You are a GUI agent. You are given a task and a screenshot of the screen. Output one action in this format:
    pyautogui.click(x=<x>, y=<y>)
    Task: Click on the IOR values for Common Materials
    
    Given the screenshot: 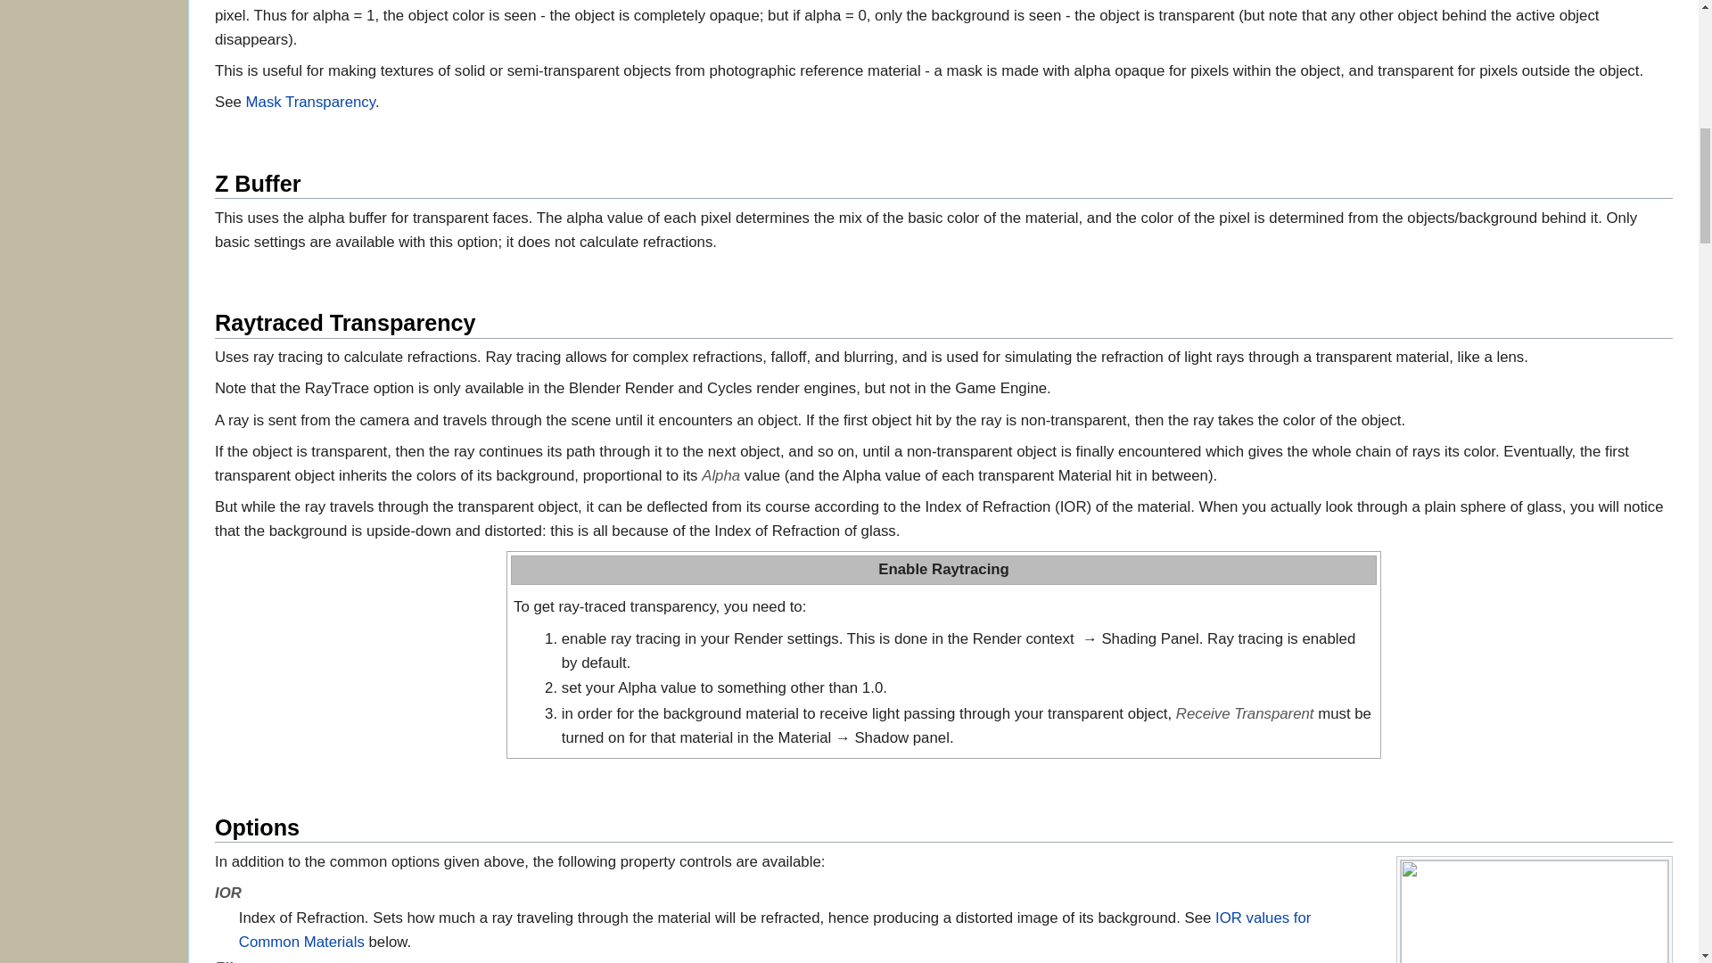 What is the action you would take?
    pyautogui.click(x=775, y=929)
    